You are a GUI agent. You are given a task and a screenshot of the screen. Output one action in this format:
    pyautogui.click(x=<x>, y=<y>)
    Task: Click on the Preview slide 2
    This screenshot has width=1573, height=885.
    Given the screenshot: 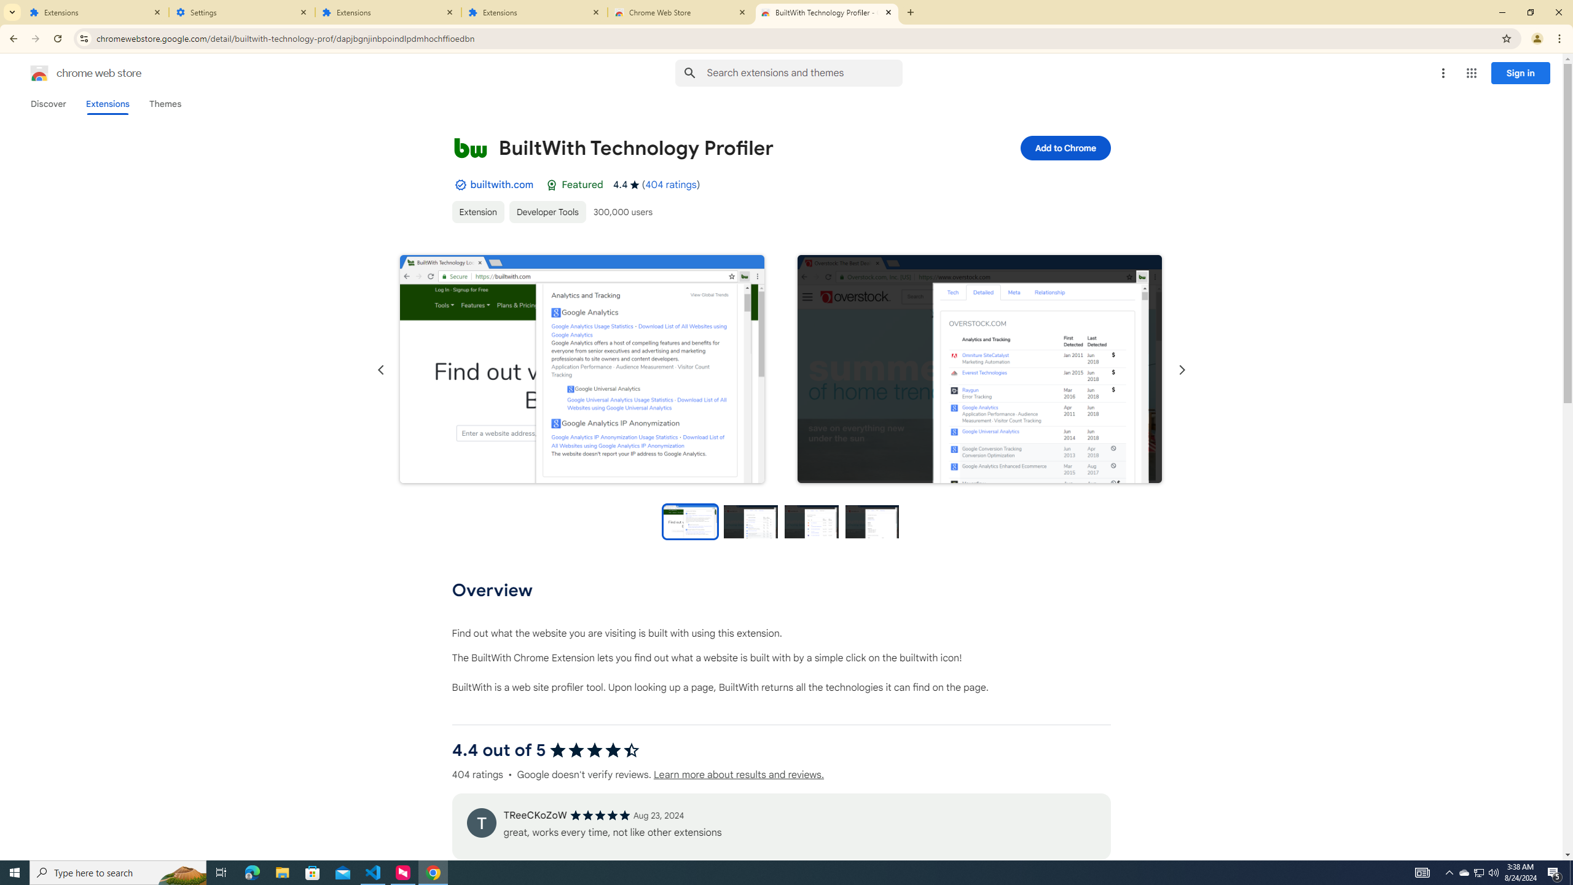 What is the action you would take?
    pyautogui.click(x=751, y=521)
    